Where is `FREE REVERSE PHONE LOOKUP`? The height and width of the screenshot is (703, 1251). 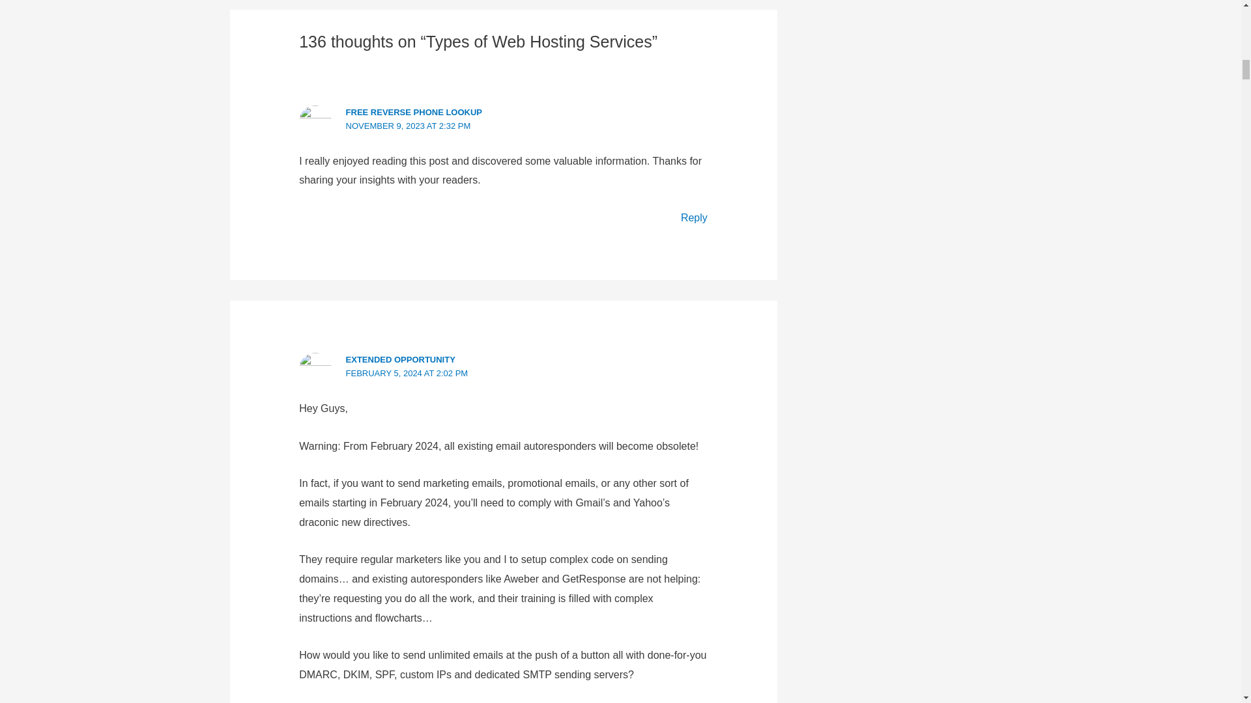
FREE REVERSE PHONE LOOKUP is located at coordinates (414, 112).